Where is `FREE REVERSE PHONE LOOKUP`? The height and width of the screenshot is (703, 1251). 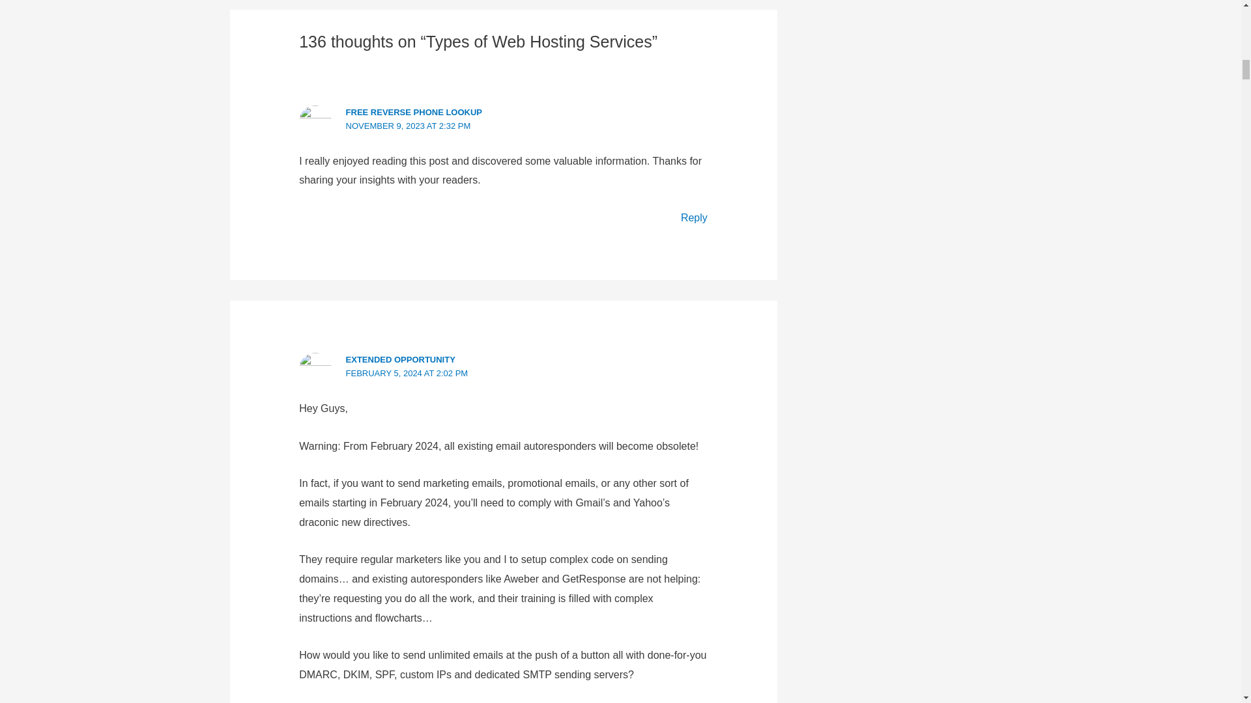
FREE REVERSE PHONE LOOKUP is located at coordinates (414, 112).